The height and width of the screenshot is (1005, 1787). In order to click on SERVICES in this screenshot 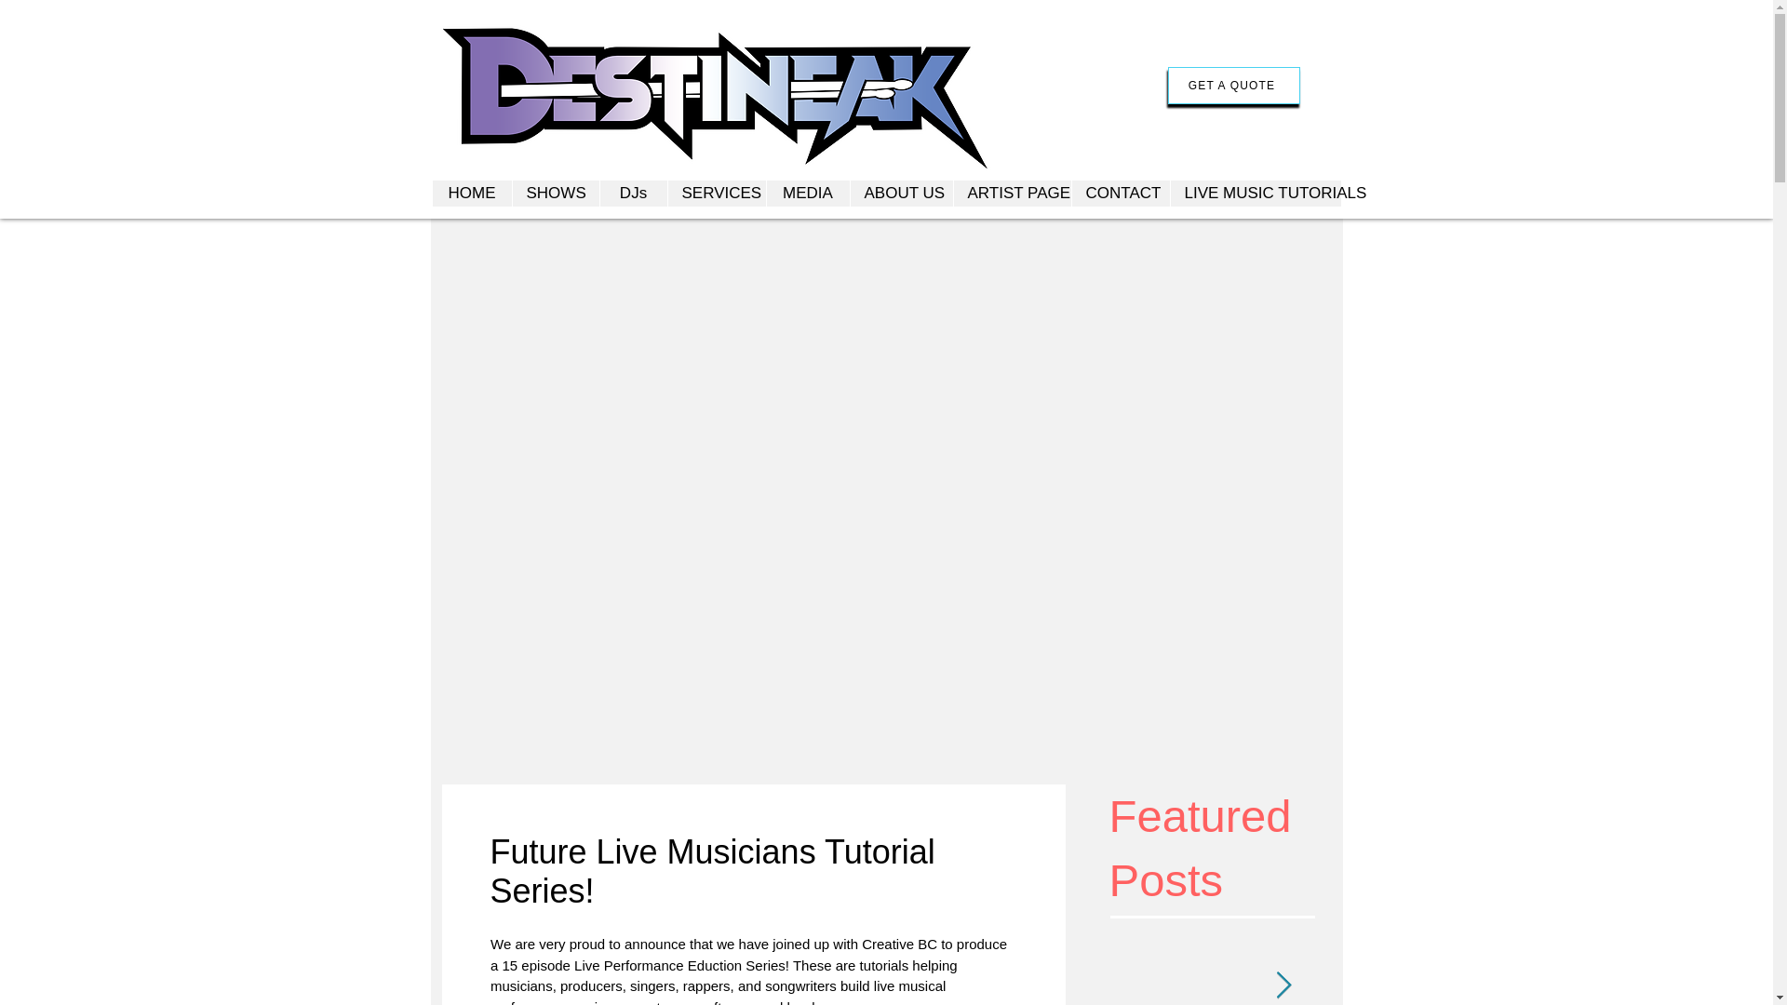, I will do `click(715, 194)`.